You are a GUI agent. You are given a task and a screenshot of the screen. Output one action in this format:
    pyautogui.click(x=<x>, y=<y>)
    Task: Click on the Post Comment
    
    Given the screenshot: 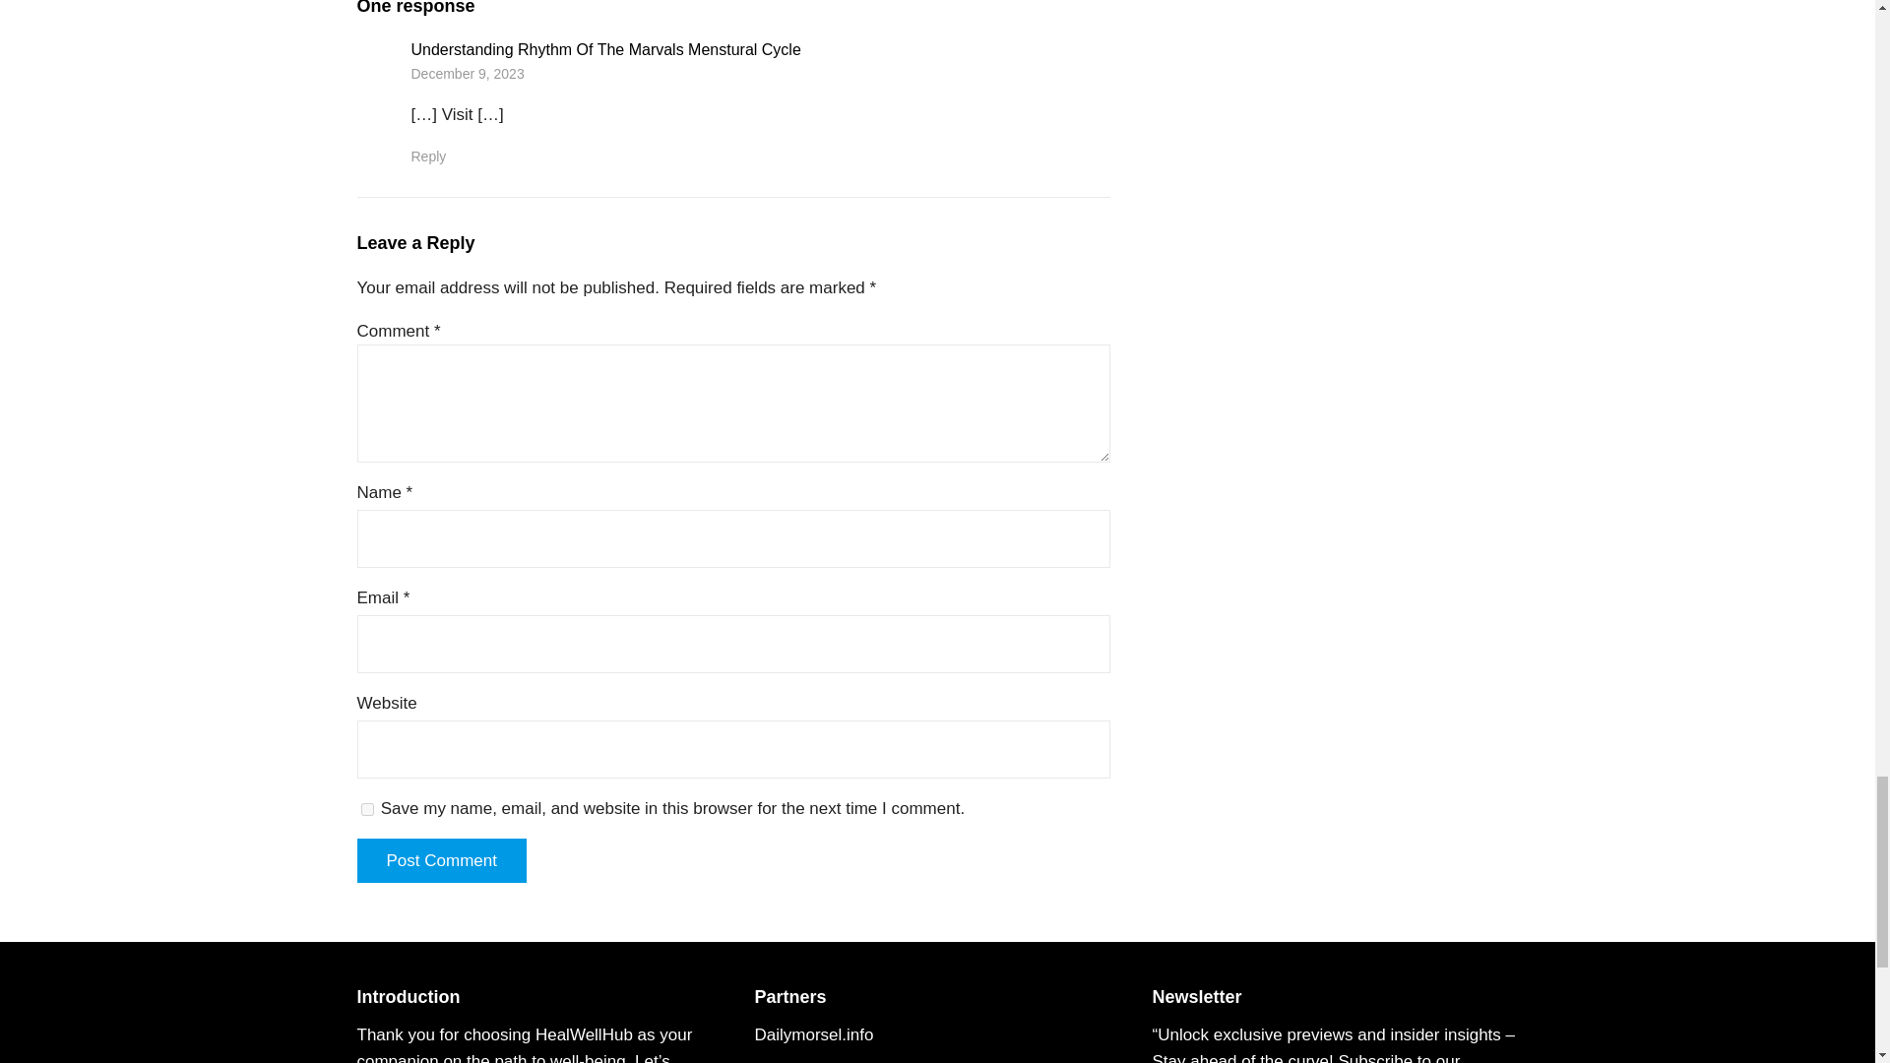 What is the action you would take?
    pyautogui.click(x=441, y=860)
    